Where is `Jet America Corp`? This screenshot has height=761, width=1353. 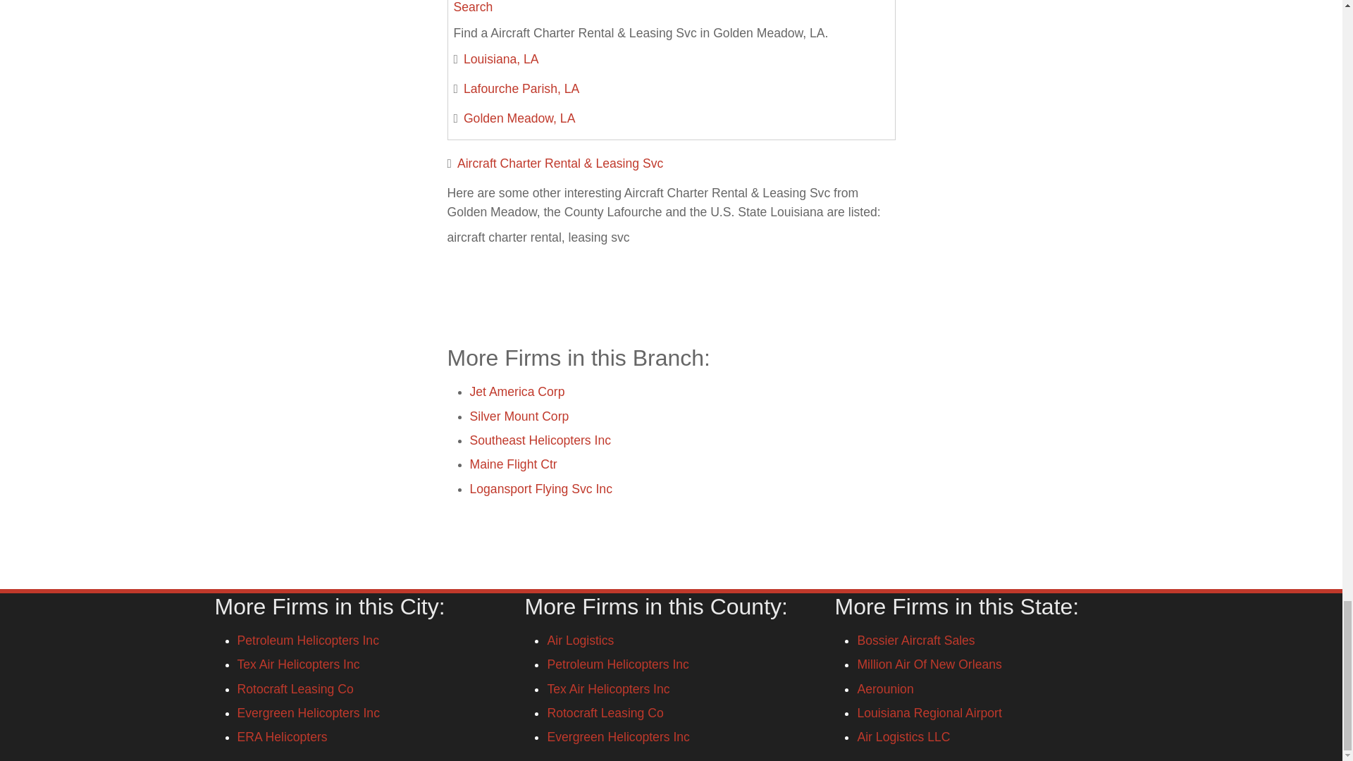
Jet America Corp is located at coordinates (517, 392).